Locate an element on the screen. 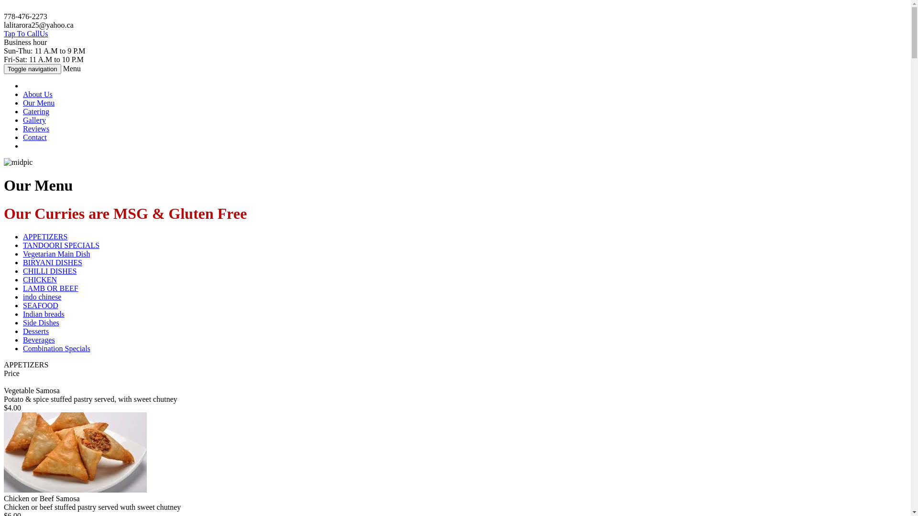  Side Dishes is located at coordinates (41, 323).